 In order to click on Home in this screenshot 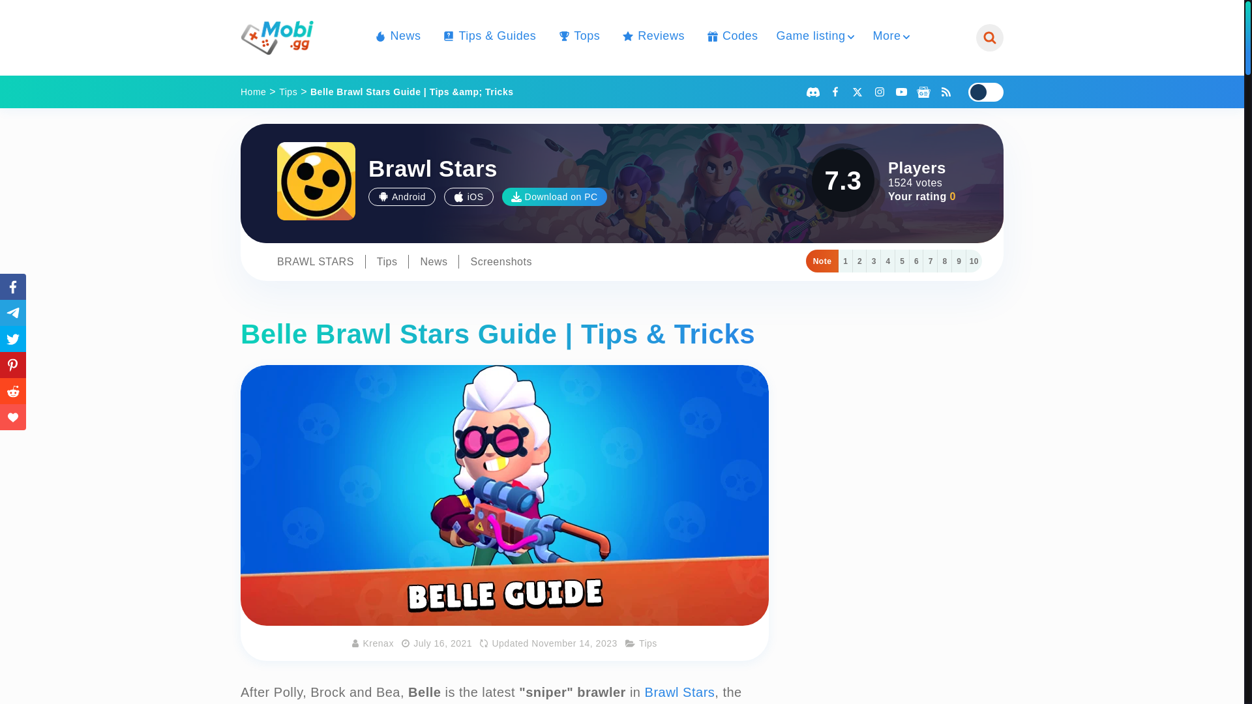, I will do `click(253, 91)`.